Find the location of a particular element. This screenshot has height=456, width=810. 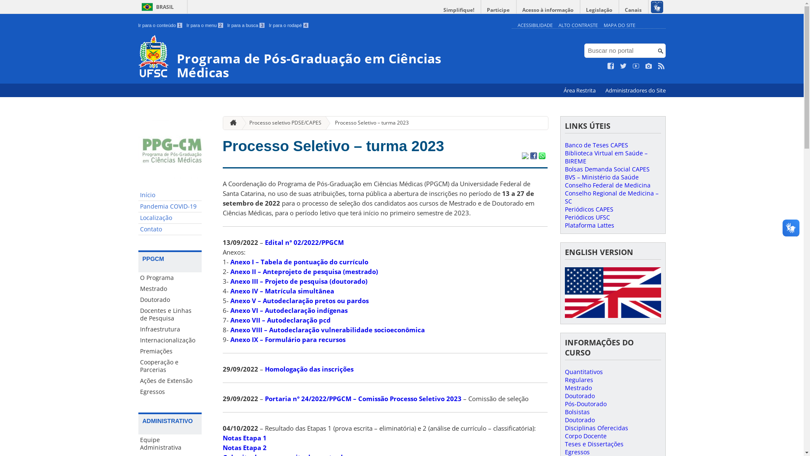

BRASIL is located at coordinates (156, 7).